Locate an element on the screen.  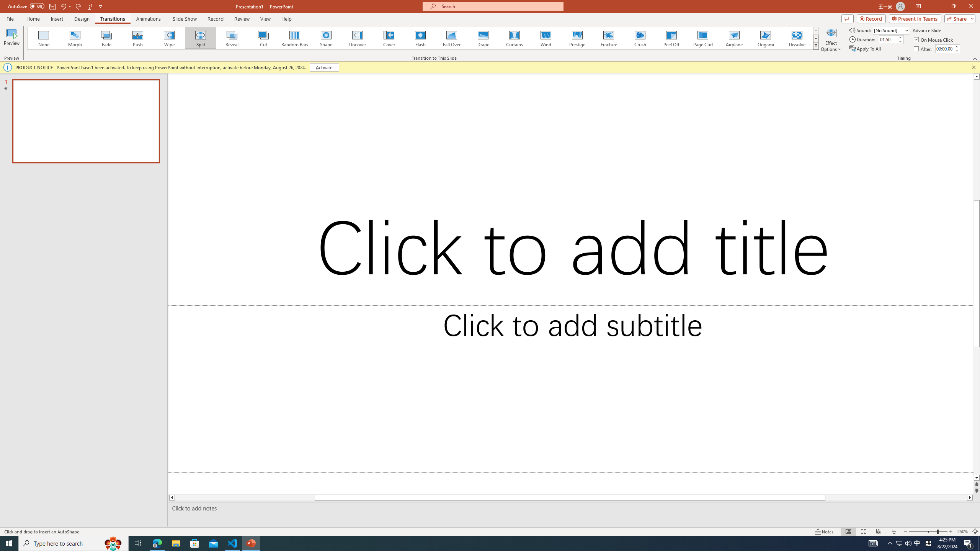
Shape is located at coordinates (326, 38).